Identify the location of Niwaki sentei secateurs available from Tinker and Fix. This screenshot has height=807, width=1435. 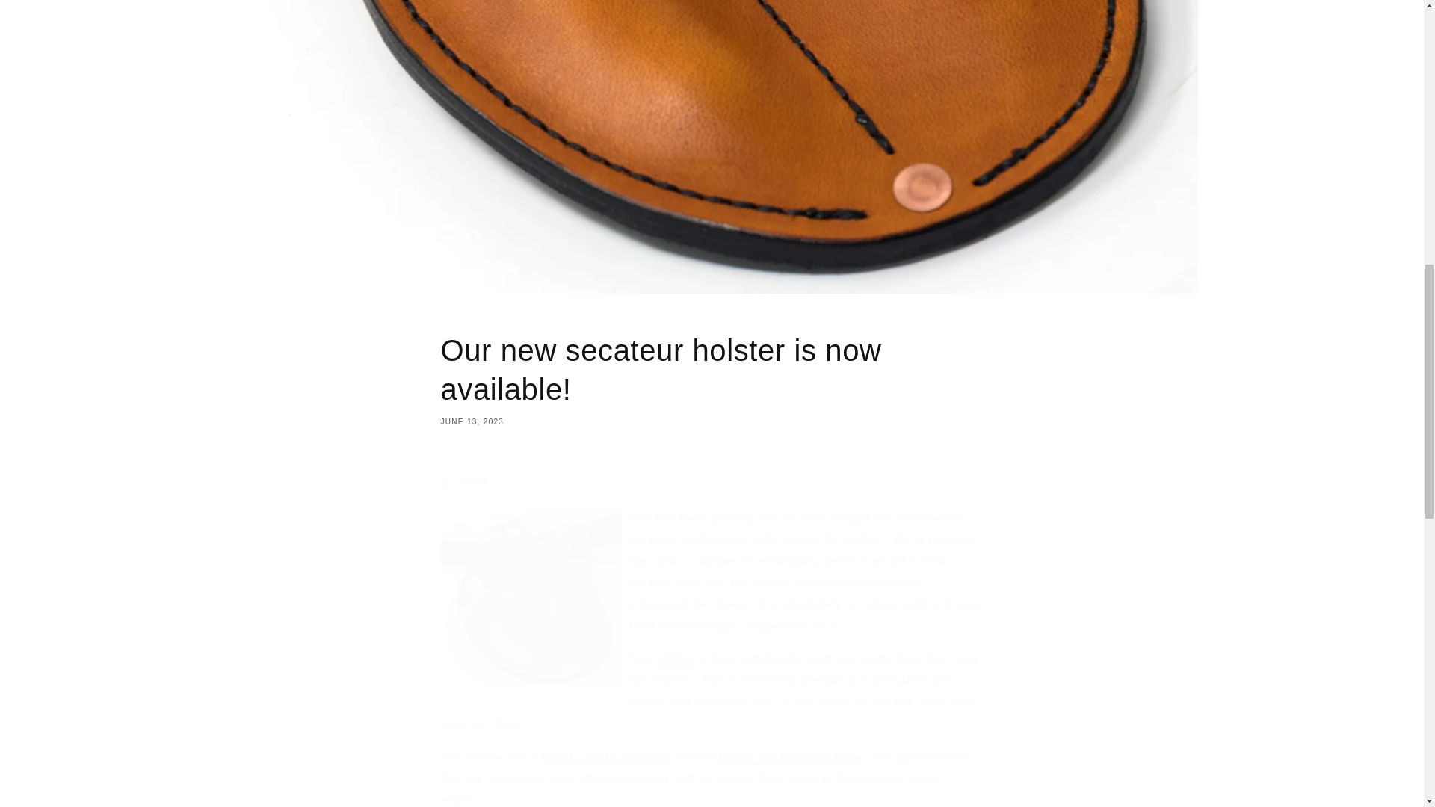
(712, 378).